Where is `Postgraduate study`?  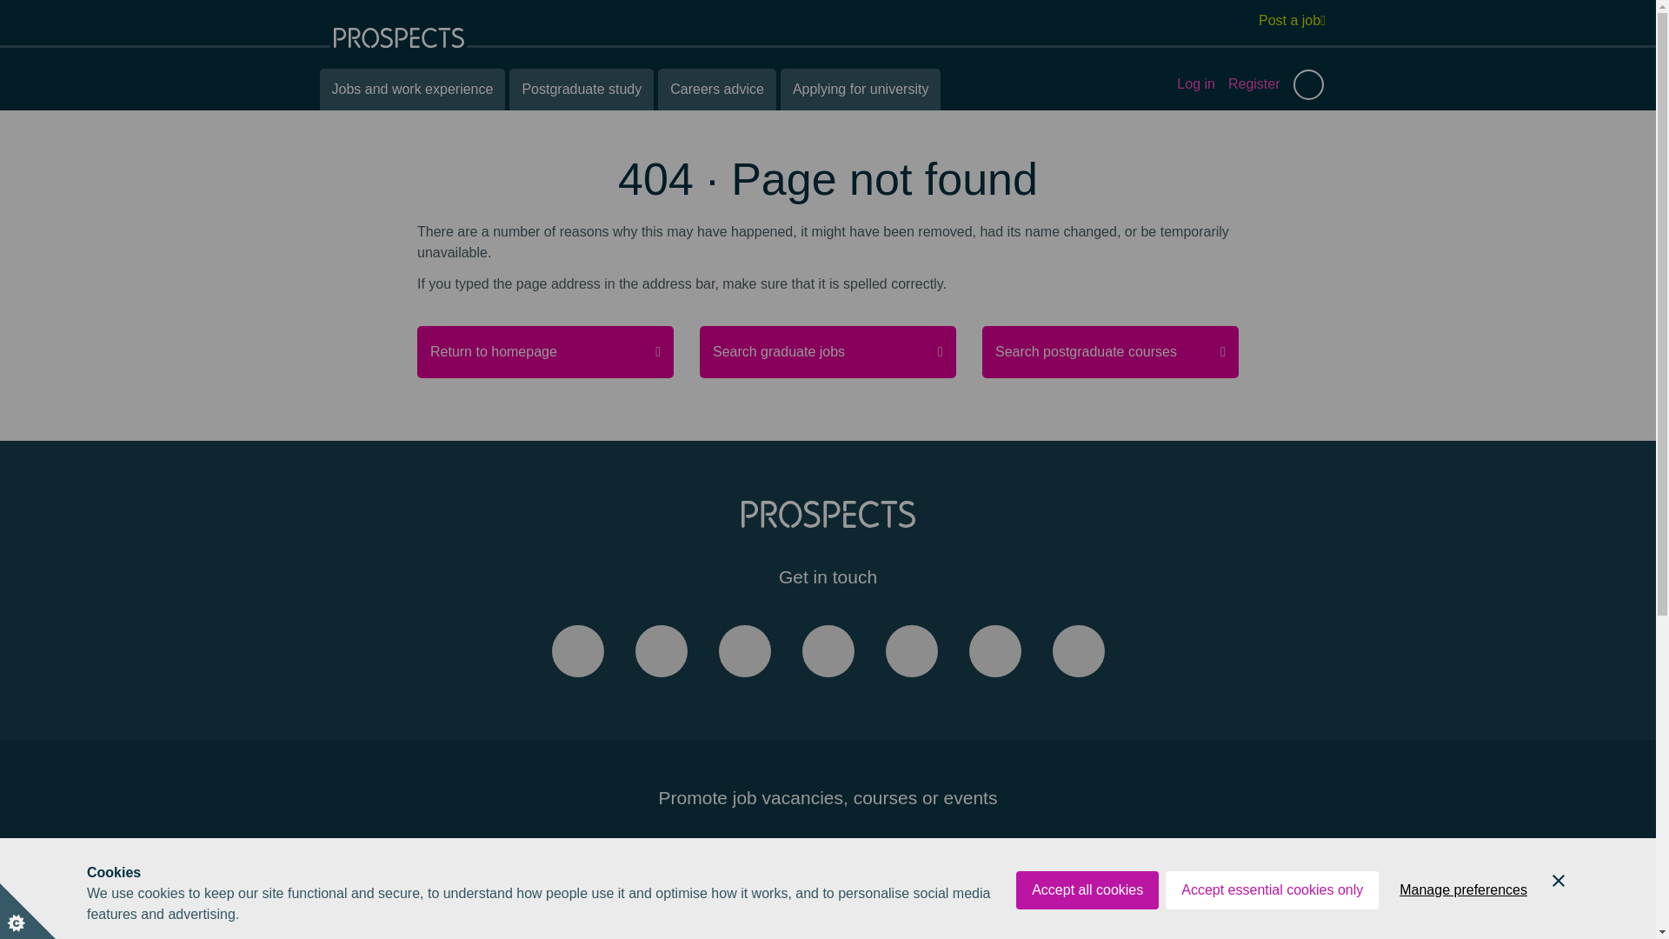 Postgraduate study is located at coordinates (581, 89).